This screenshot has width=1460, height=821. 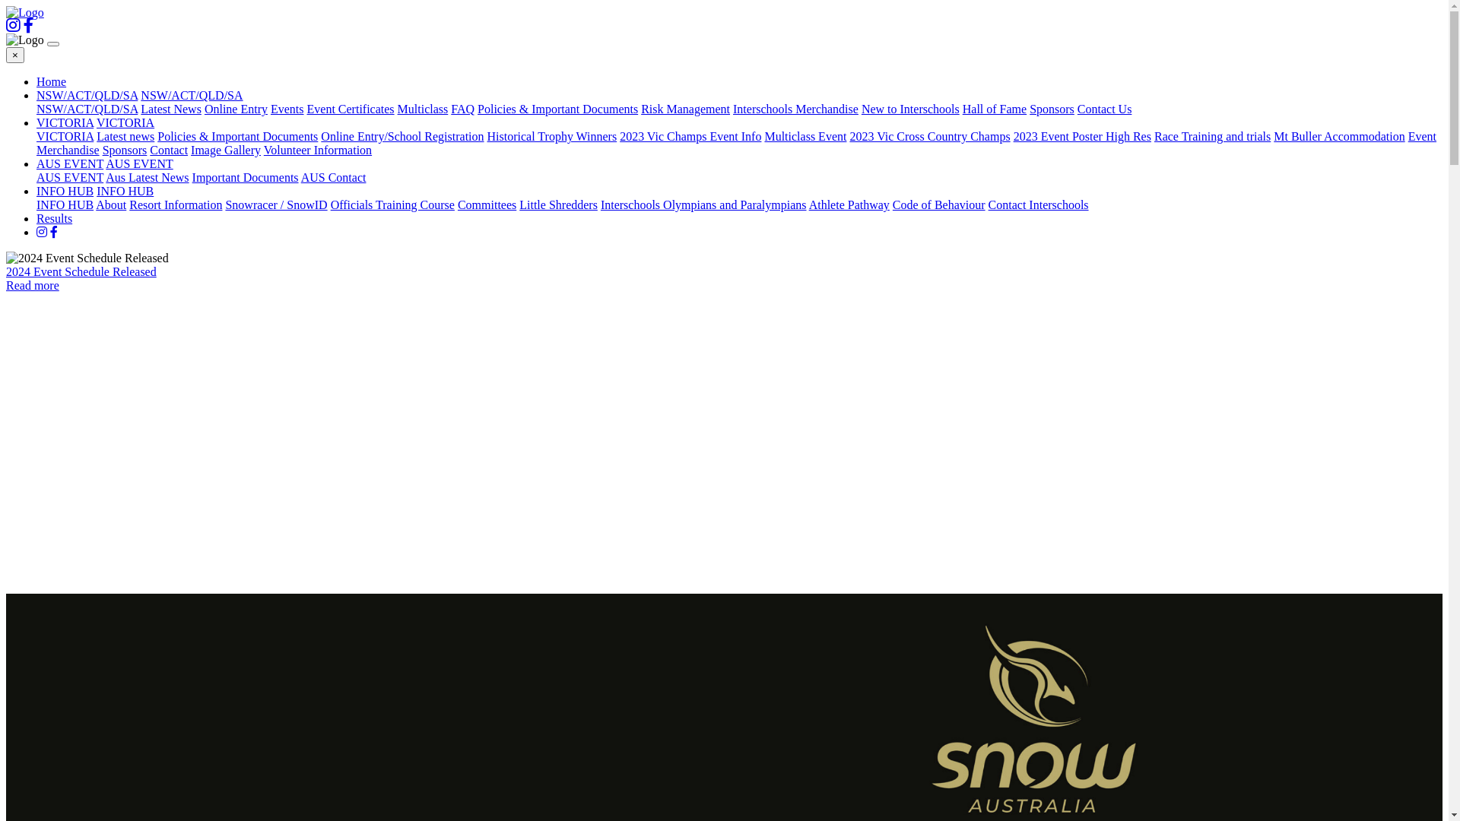 What do you see at coordinates (65, 137) in the screenshot?
I see `VICTORIA` at bounding box center [65, 137].